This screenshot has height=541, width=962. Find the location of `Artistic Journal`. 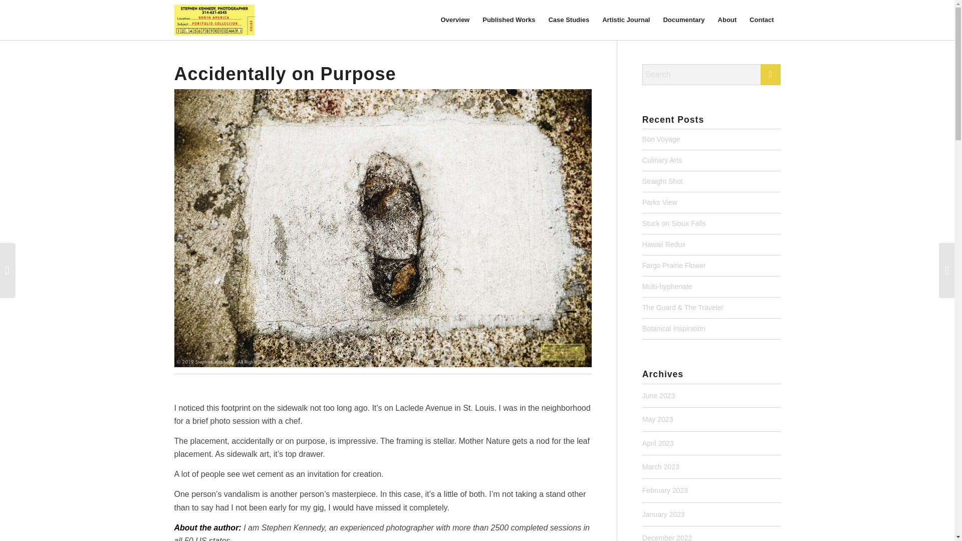

Artistic Journal is located at coordinates (625, 20).